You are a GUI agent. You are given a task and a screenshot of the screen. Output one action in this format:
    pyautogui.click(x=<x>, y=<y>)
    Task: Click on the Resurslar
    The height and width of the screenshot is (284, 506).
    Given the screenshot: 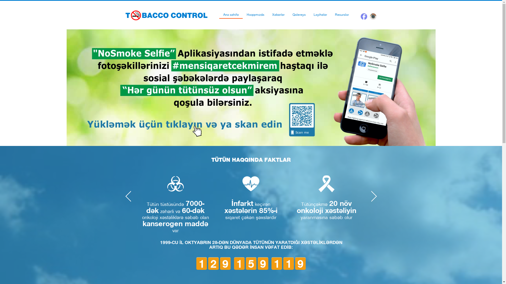 What is the action you would take?
    pyautogui.click(x=342, y=15)
    